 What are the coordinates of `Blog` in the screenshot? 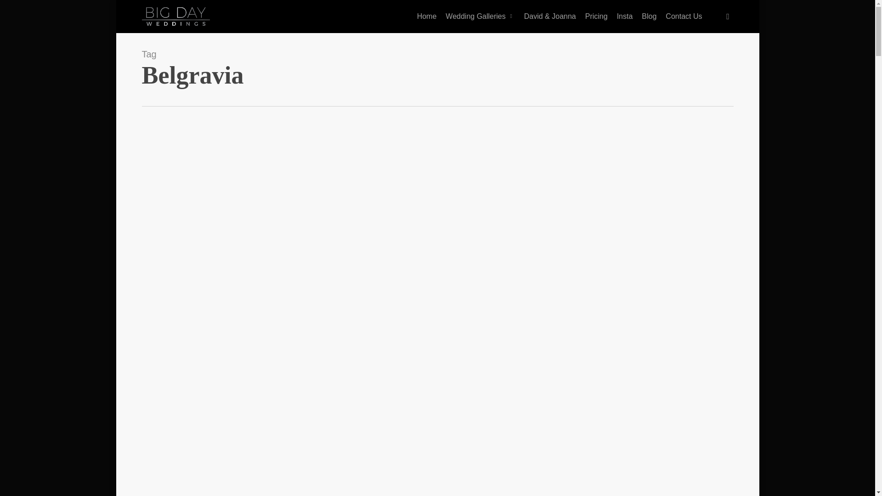 It's located at (649, 16).